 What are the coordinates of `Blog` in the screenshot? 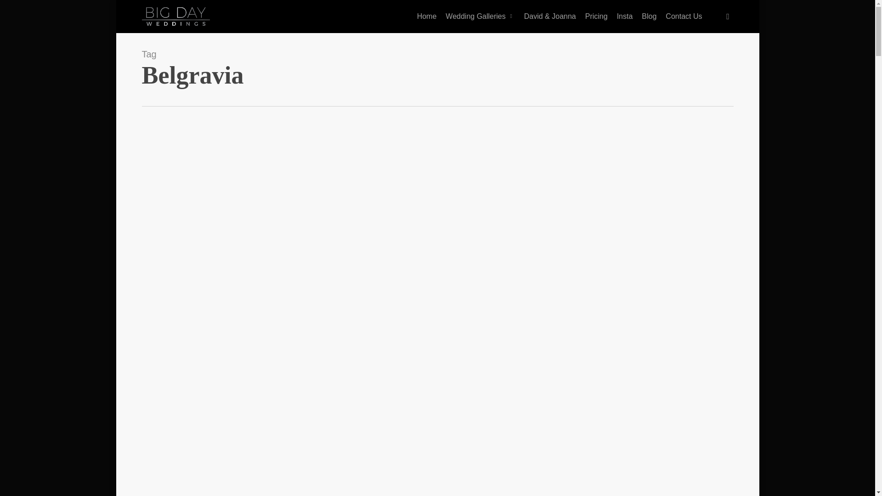 It's located at (649, 16).